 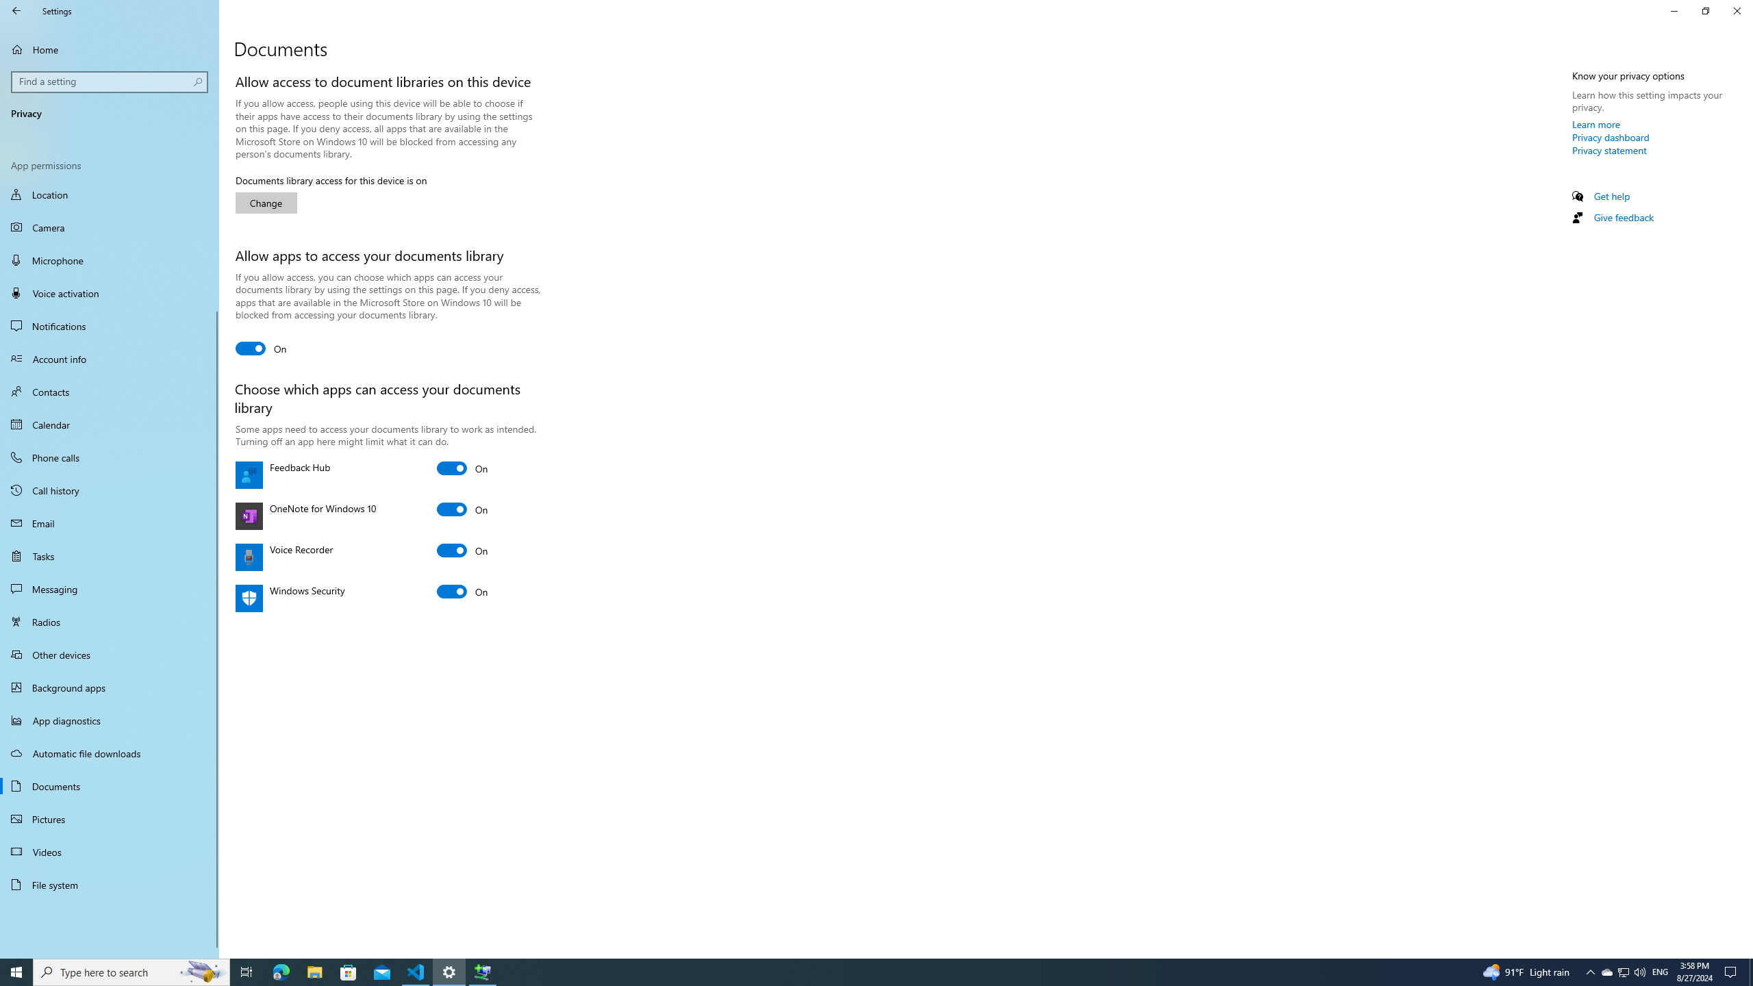 What do you see at coordinates (110, 852) in the screenshot?
I see `Videos` at bounding box center [110, 852].